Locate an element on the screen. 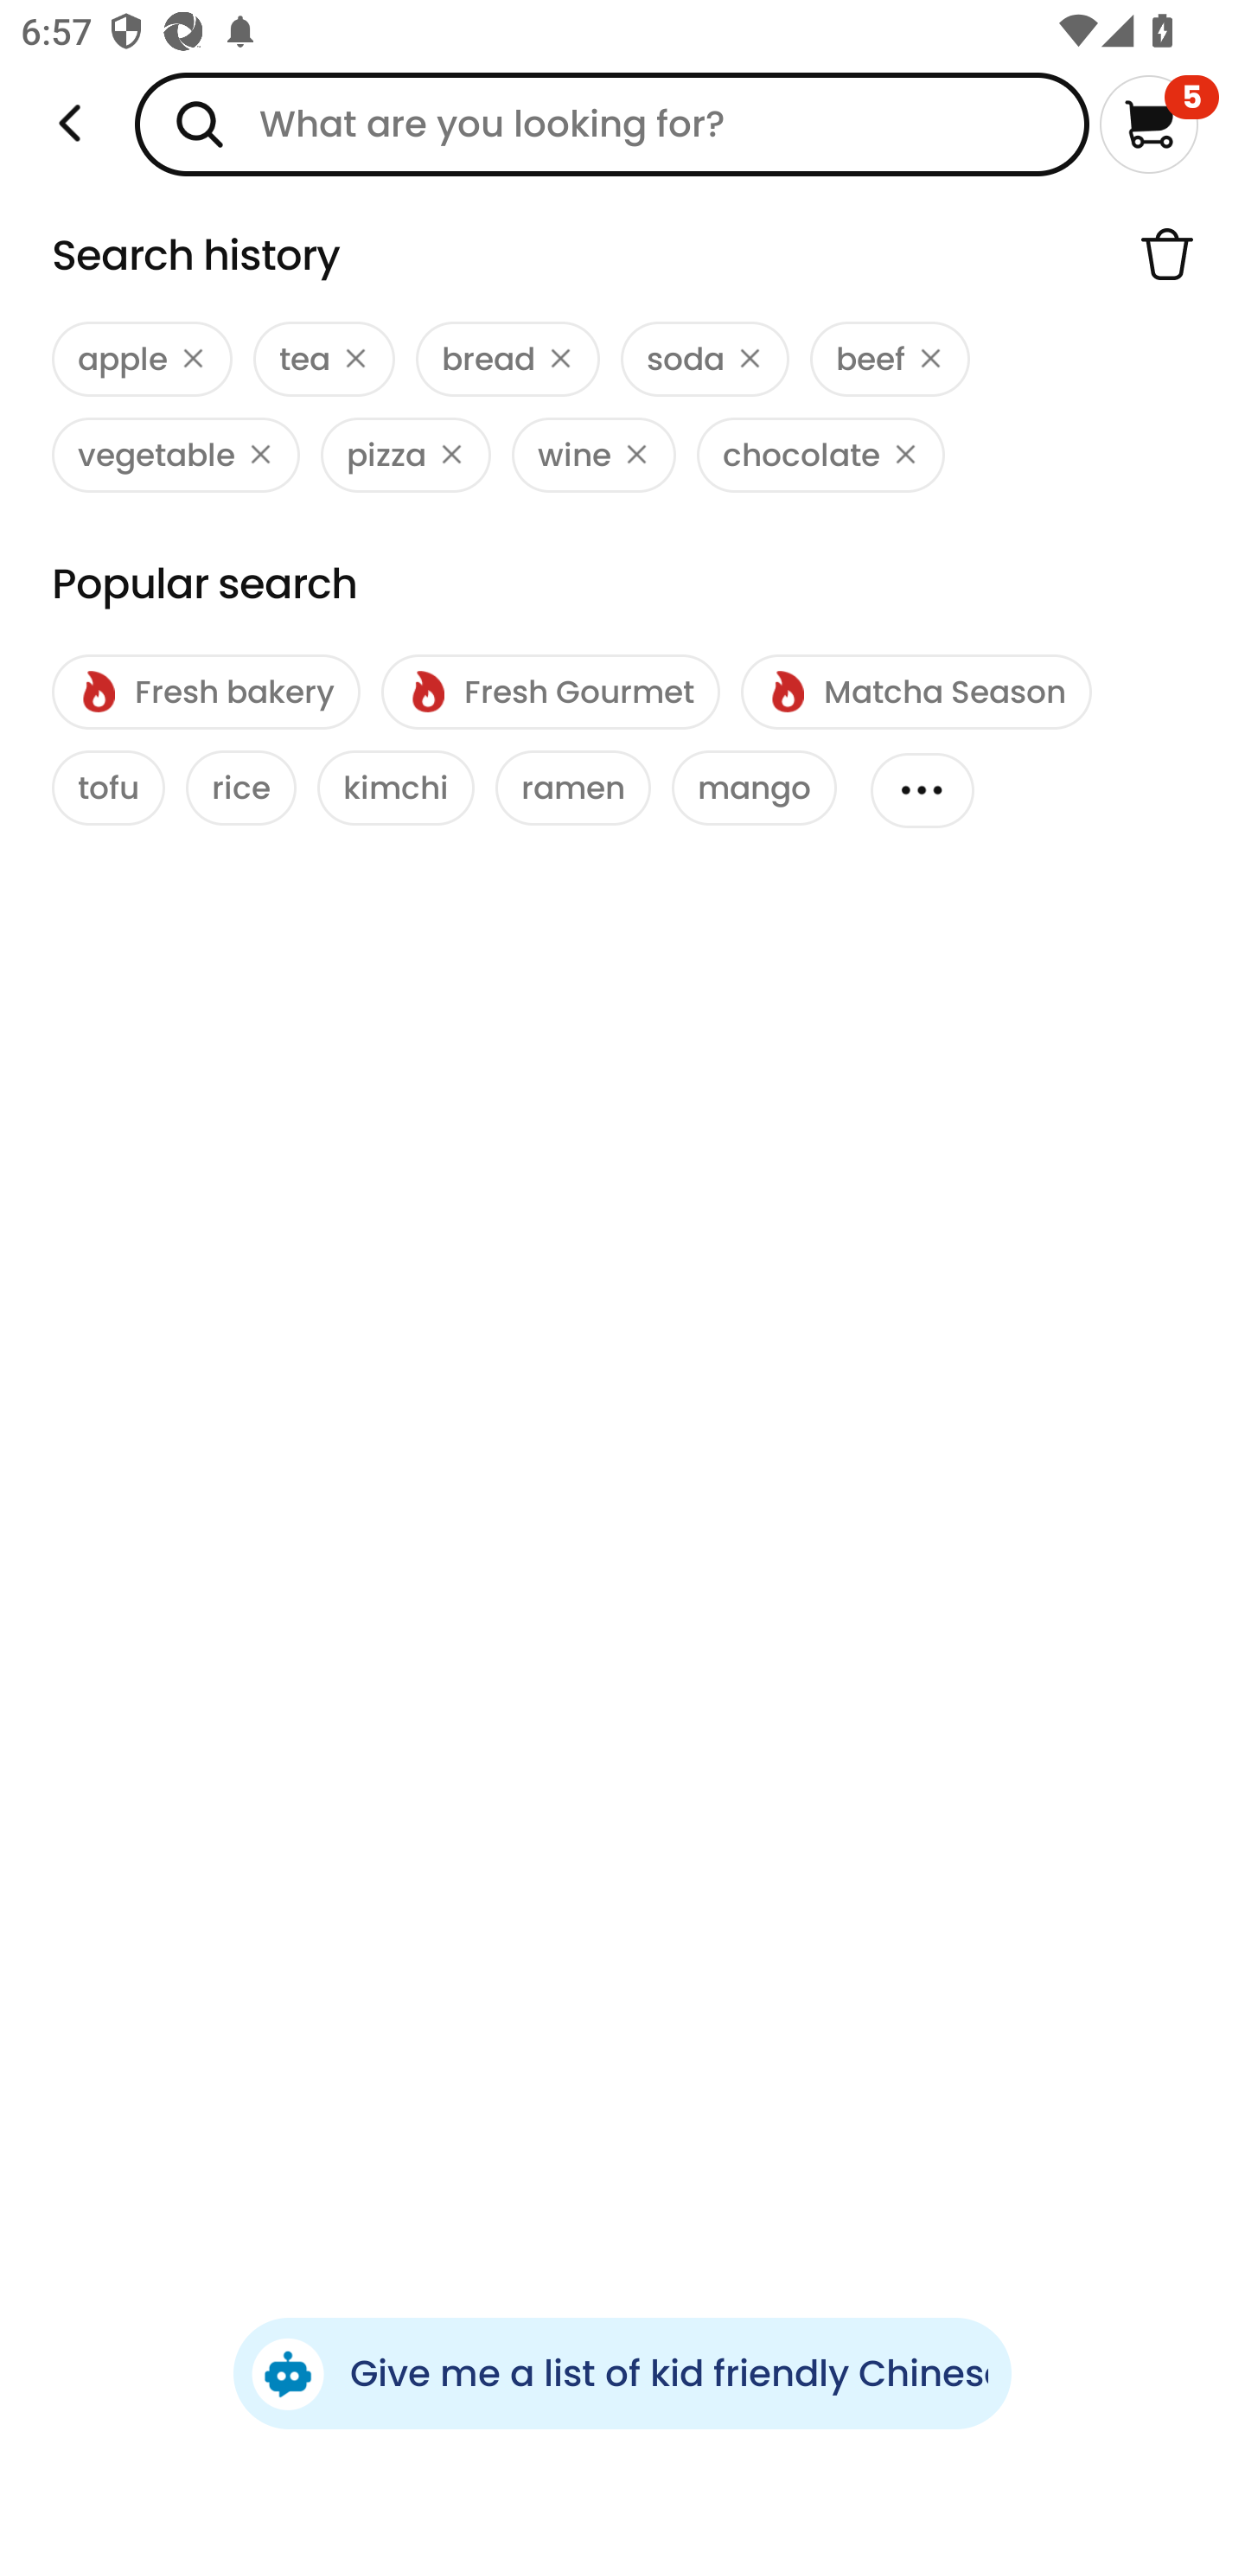 This screenshot has height=2559, width=1245. soda is located at coordinates (705, 359).